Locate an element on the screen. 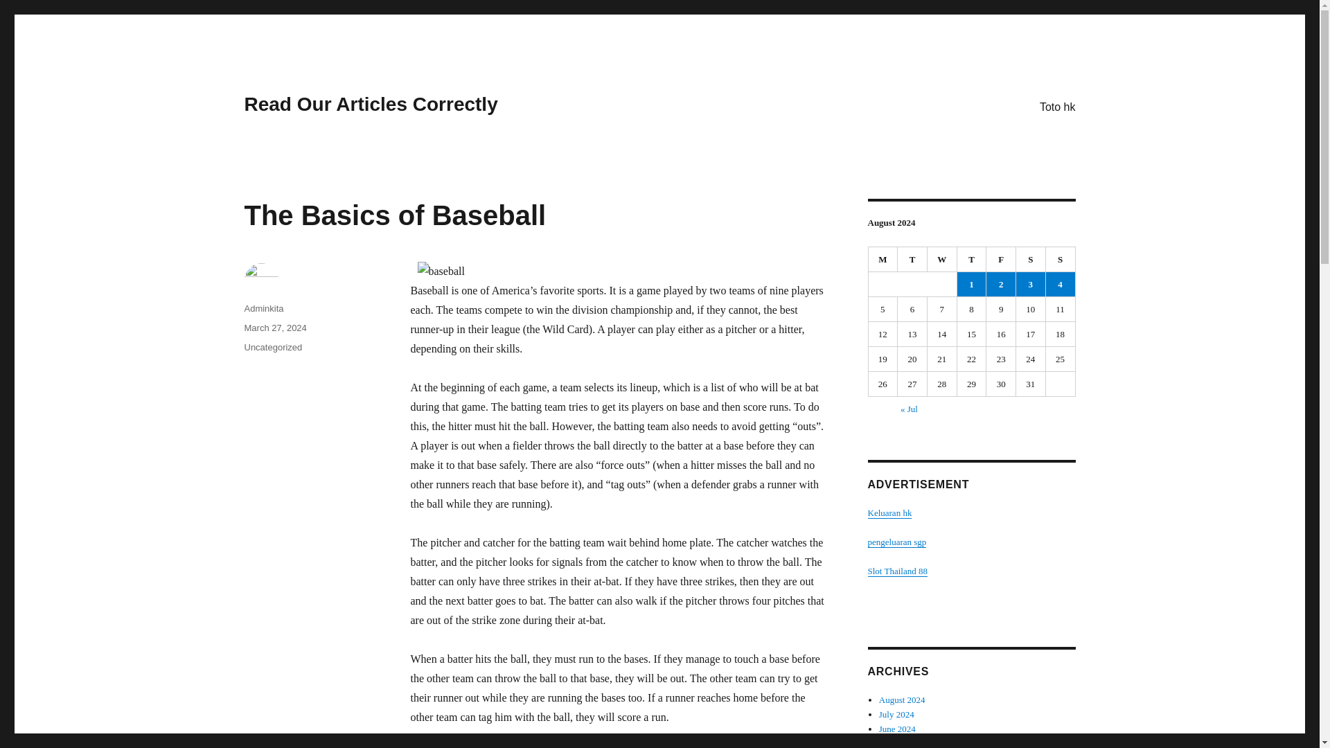  Uncategorized is located at coordinates (272, 346).